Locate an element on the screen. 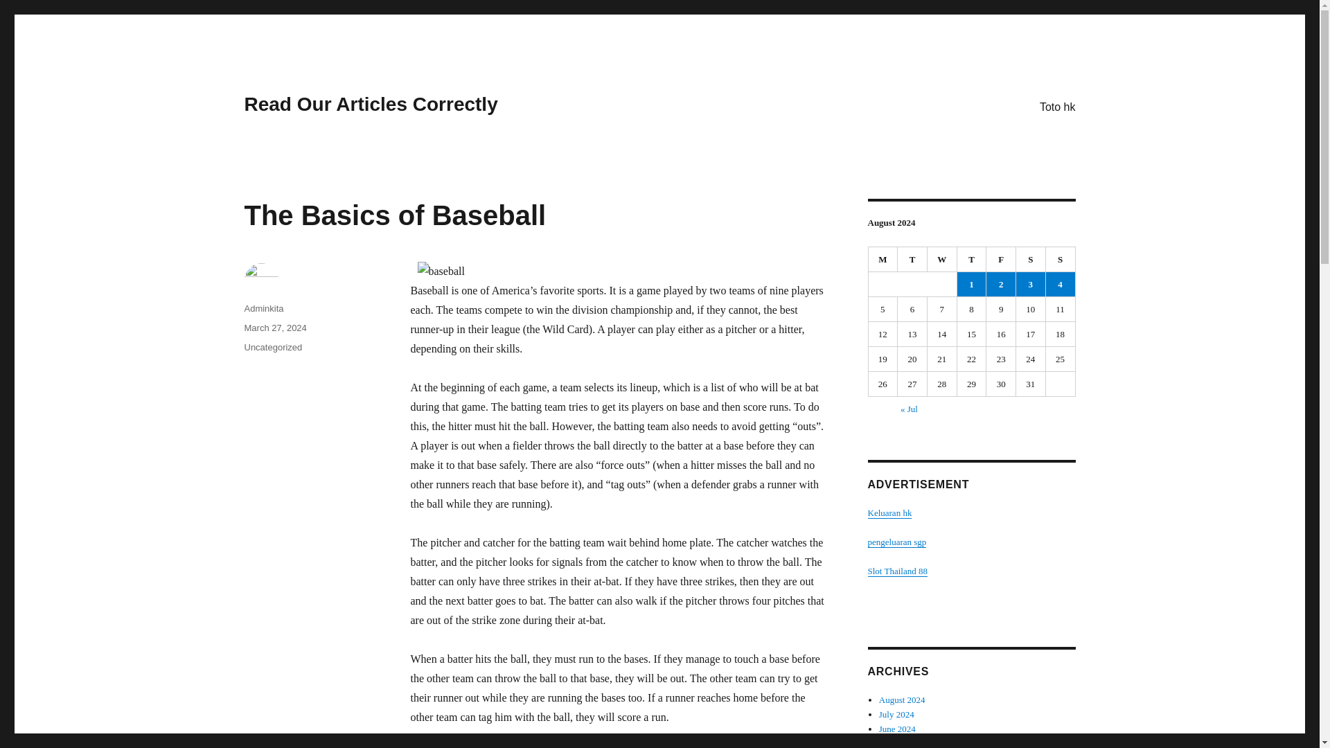  Uncategorized is located at coordinates (272, 346).